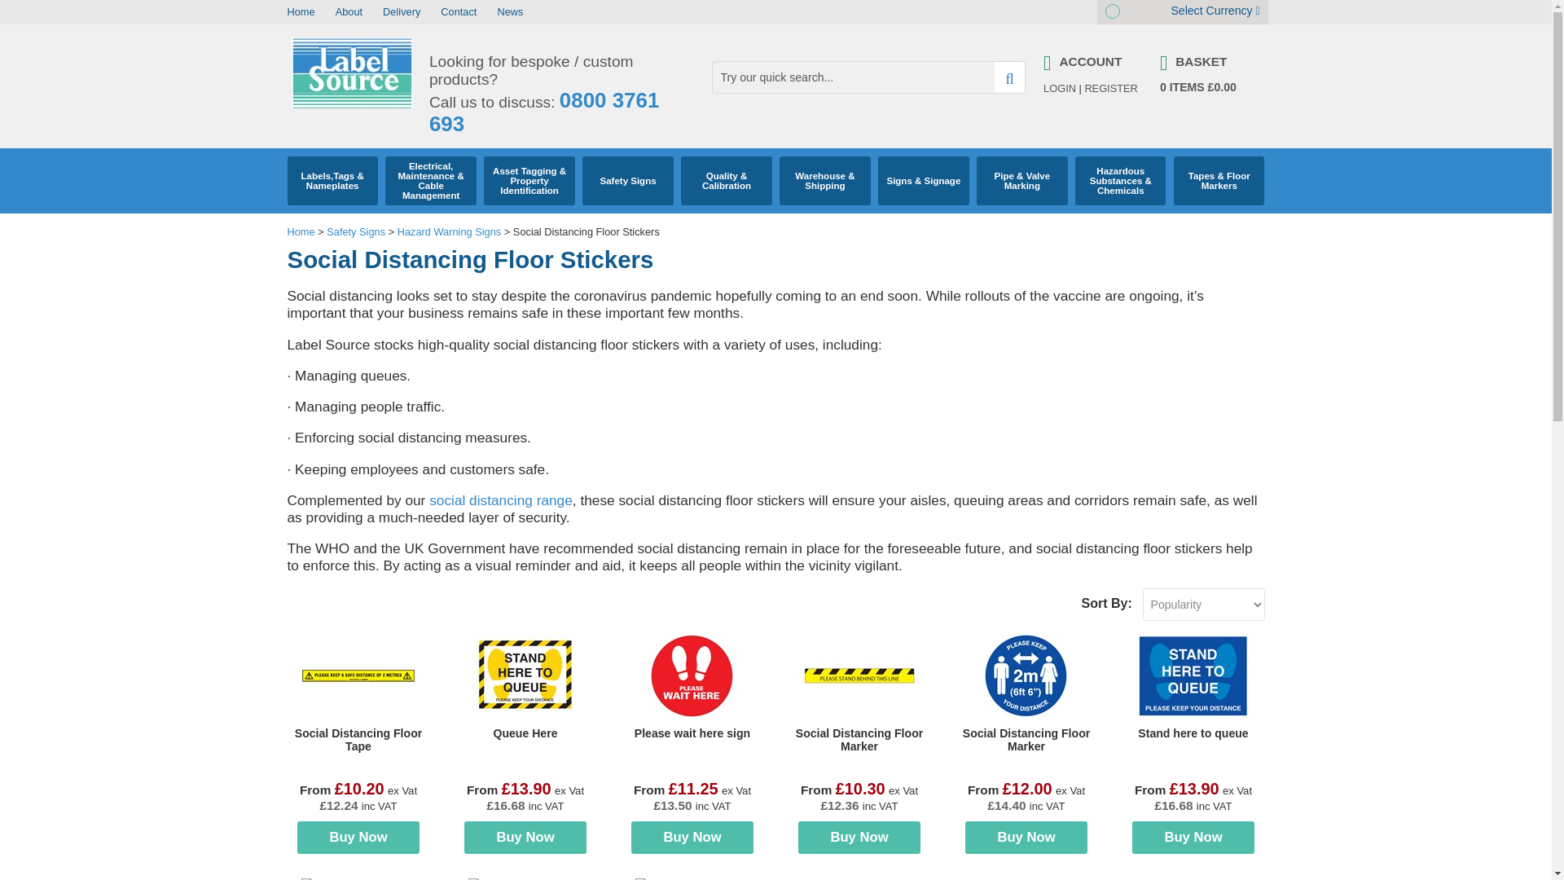 The width and height of the screenshot is (1564, 880). Describe the element at coordinates (543, 112) in the screenshot. I see `0800 3761 693` at that location.